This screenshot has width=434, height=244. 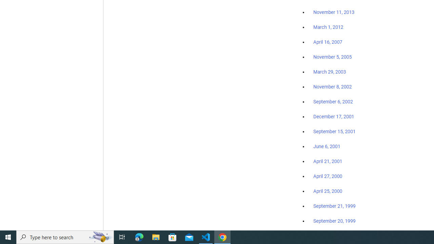 I want to click on June 6, 2001, so click(x=327, y=146).